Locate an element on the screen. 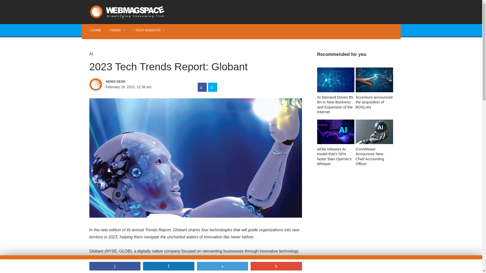 The image size is (486, 273). TECH INSIGHTS is located at coordinates (149, 30).